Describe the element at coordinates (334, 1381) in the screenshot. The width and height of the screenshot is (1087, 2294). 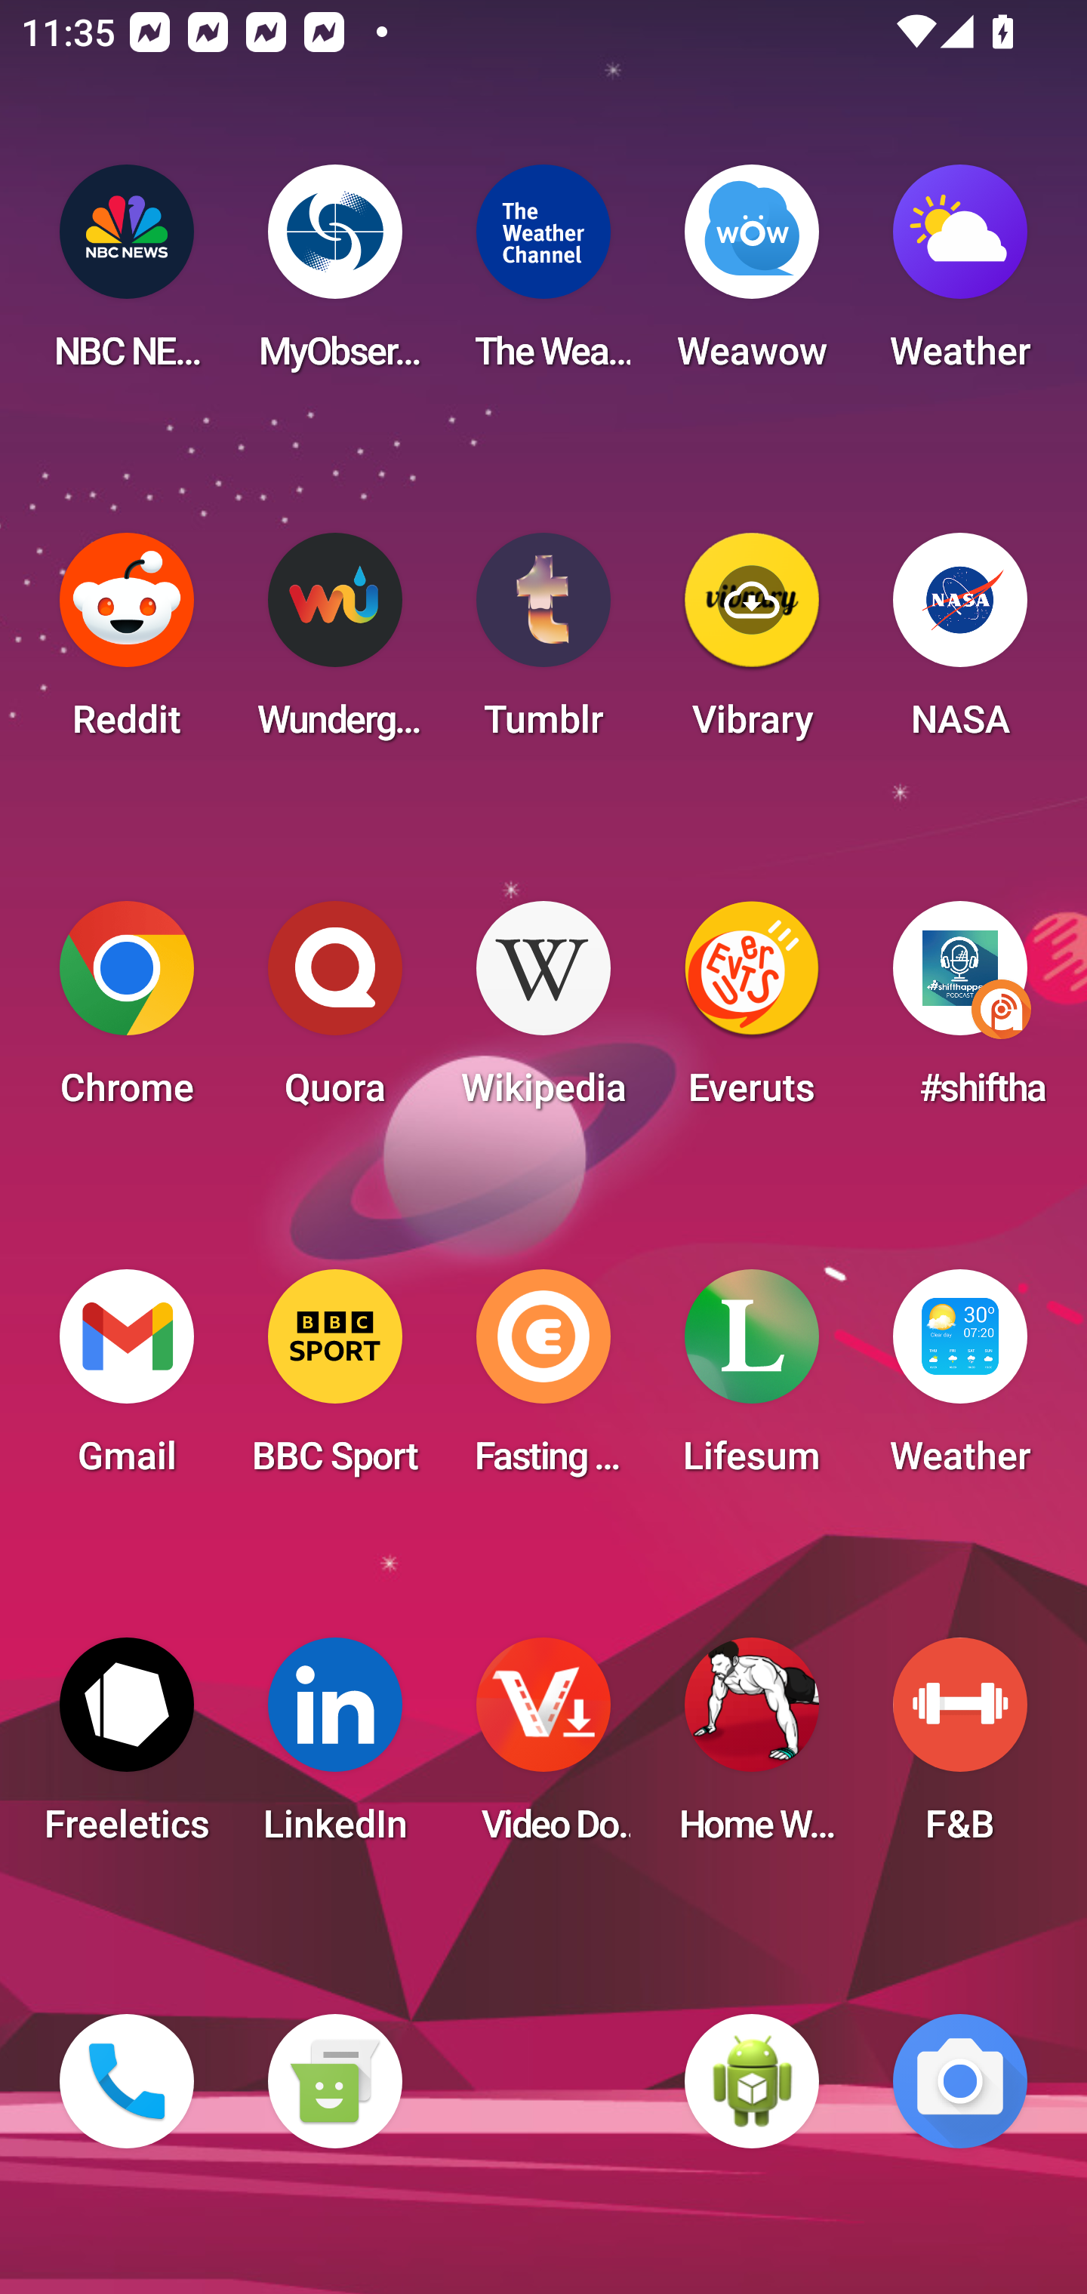
I see `BBC Sport` at that location.